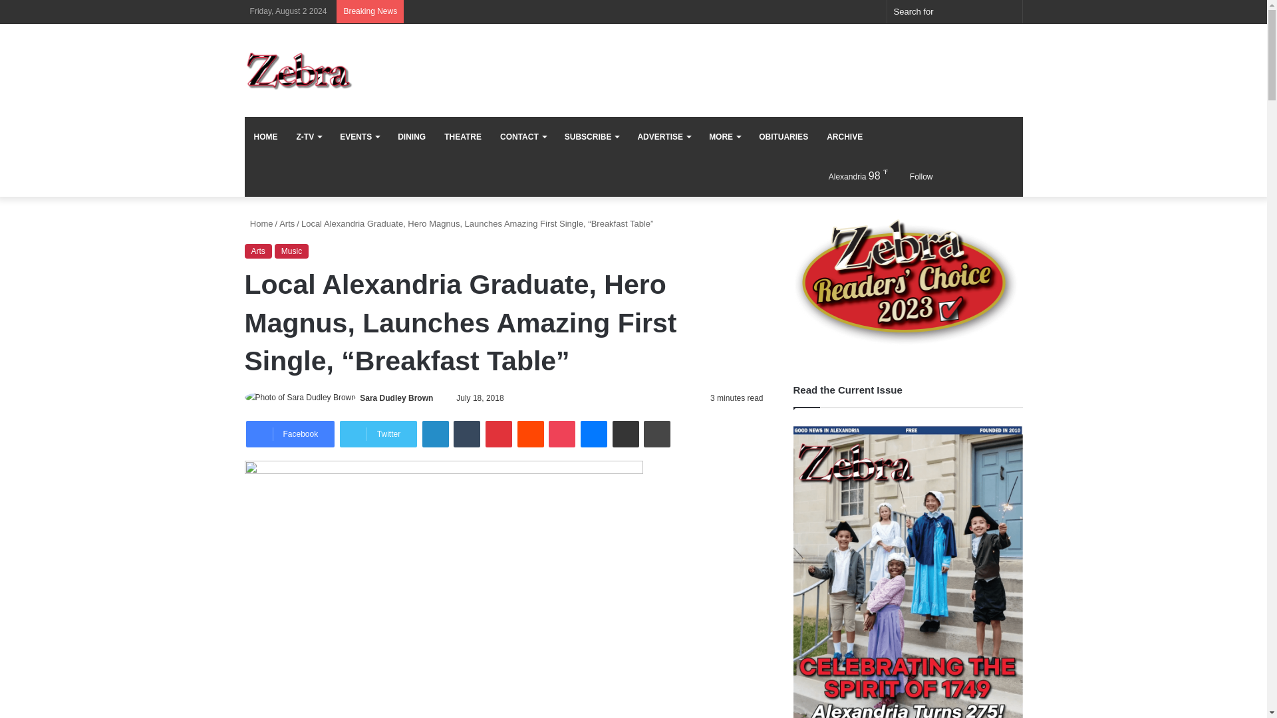 This screenshot has height=718, width=1277. Describe the element at coordinates (846, 176) in the screenshot. I see `Scattered Clouds` at that location.